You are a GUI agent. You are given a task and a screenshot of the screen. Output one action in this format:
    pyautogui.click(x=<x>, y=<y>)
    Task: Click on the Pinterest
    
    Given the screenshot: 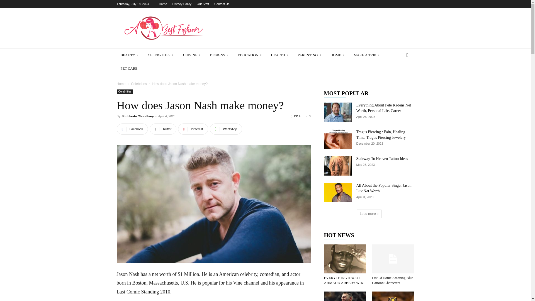 What is the action you would take?
    pyautogui.click(x=193, y=129)
    